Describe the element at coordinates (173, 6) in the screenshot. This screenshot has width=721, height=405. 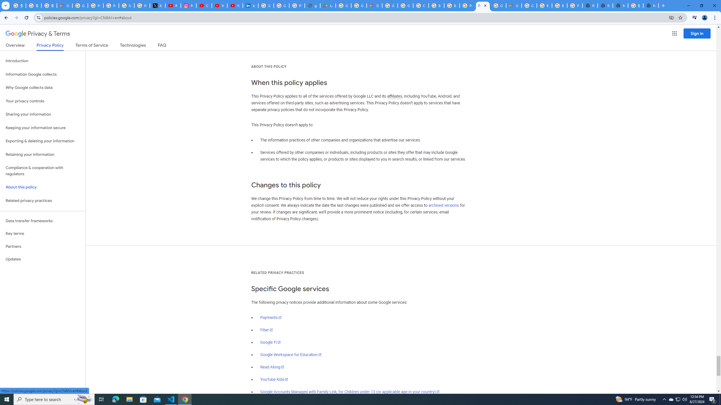
I see `#nbabasketballhighlights - YouTube` at that location.